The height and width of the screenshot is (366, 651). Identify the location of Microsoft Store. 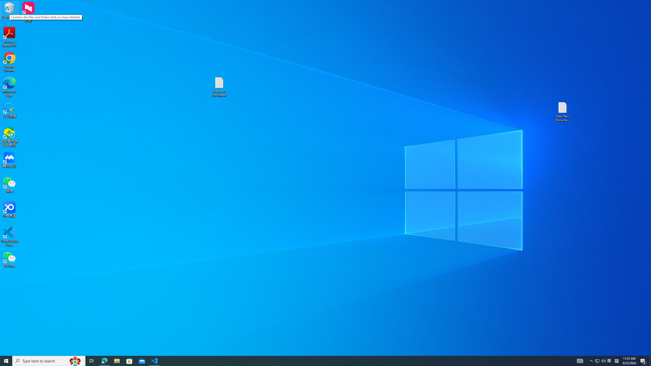
(129, 361).